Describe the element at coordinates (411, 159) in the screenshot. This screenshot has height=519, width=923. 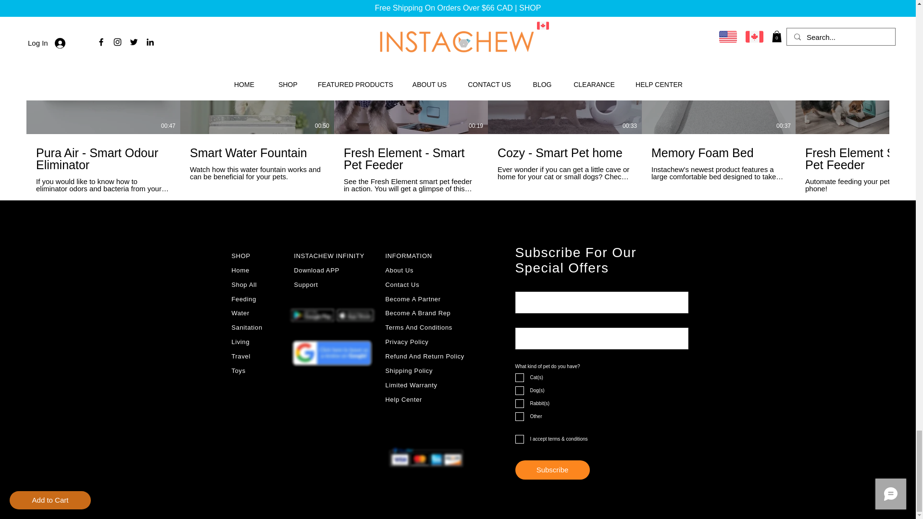
I see `Fresh Element - Smart Pet Feeder` at that location.